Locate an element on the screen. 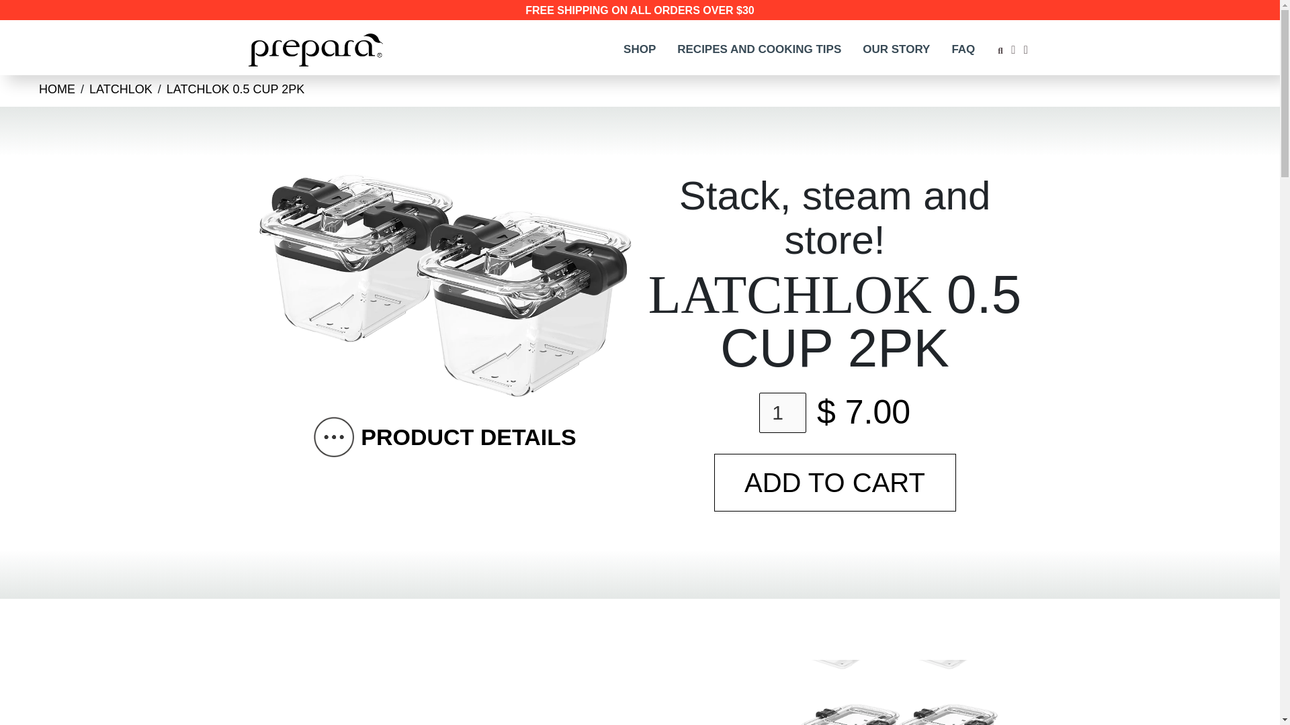 This screenshot has width=1290, height=725. SHOP is located at coordinates (640, 50).